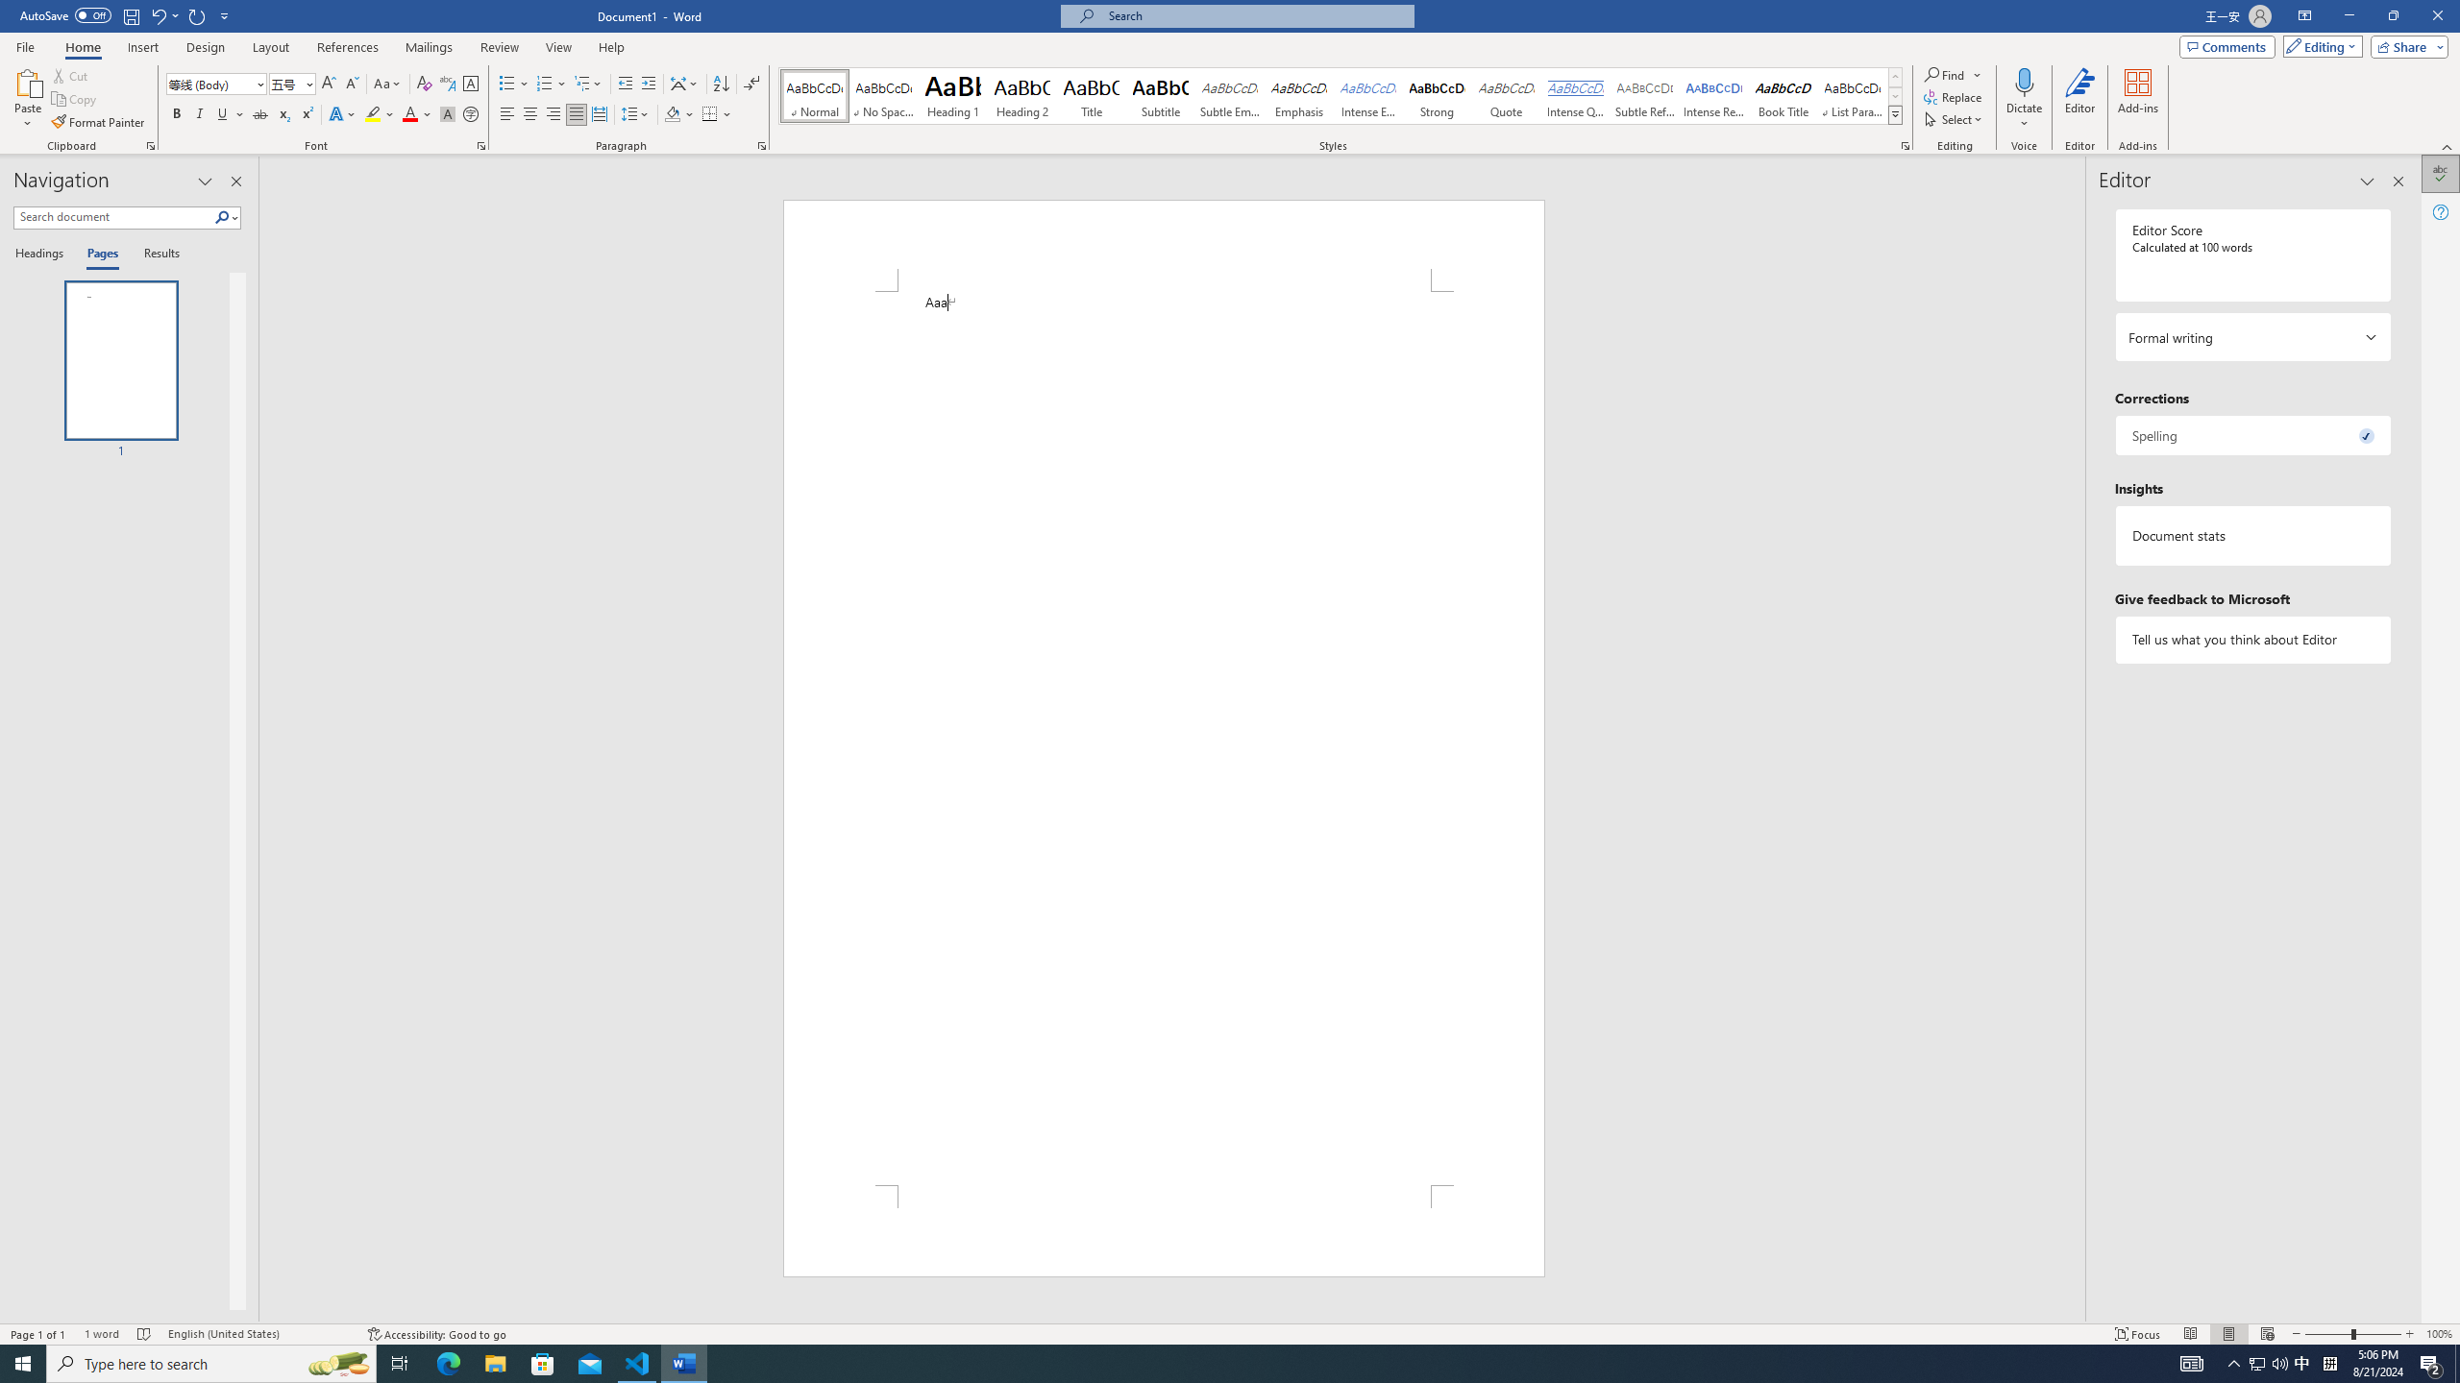 The width and height of the screenshot is (2460, 1383). Describe the element at coordinates (38, 1334) in the screenshot. I see `Page Number Page 1 of 1` at that location.